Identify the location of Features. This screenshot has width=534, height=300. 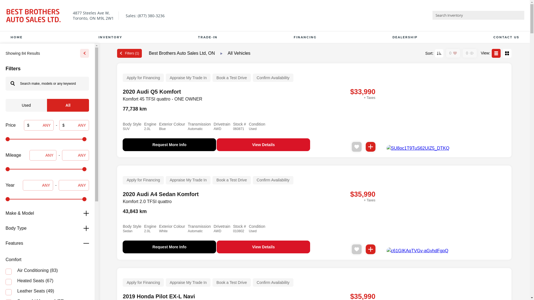
(47, 243).